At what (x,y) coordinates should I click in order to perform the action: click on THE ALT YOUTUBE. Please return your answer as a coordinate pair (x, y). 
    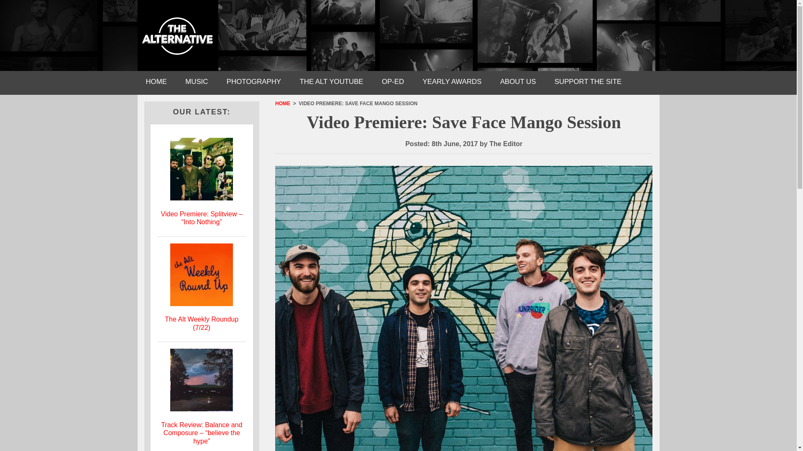
    Looking at the image, I should click on (331, 83).